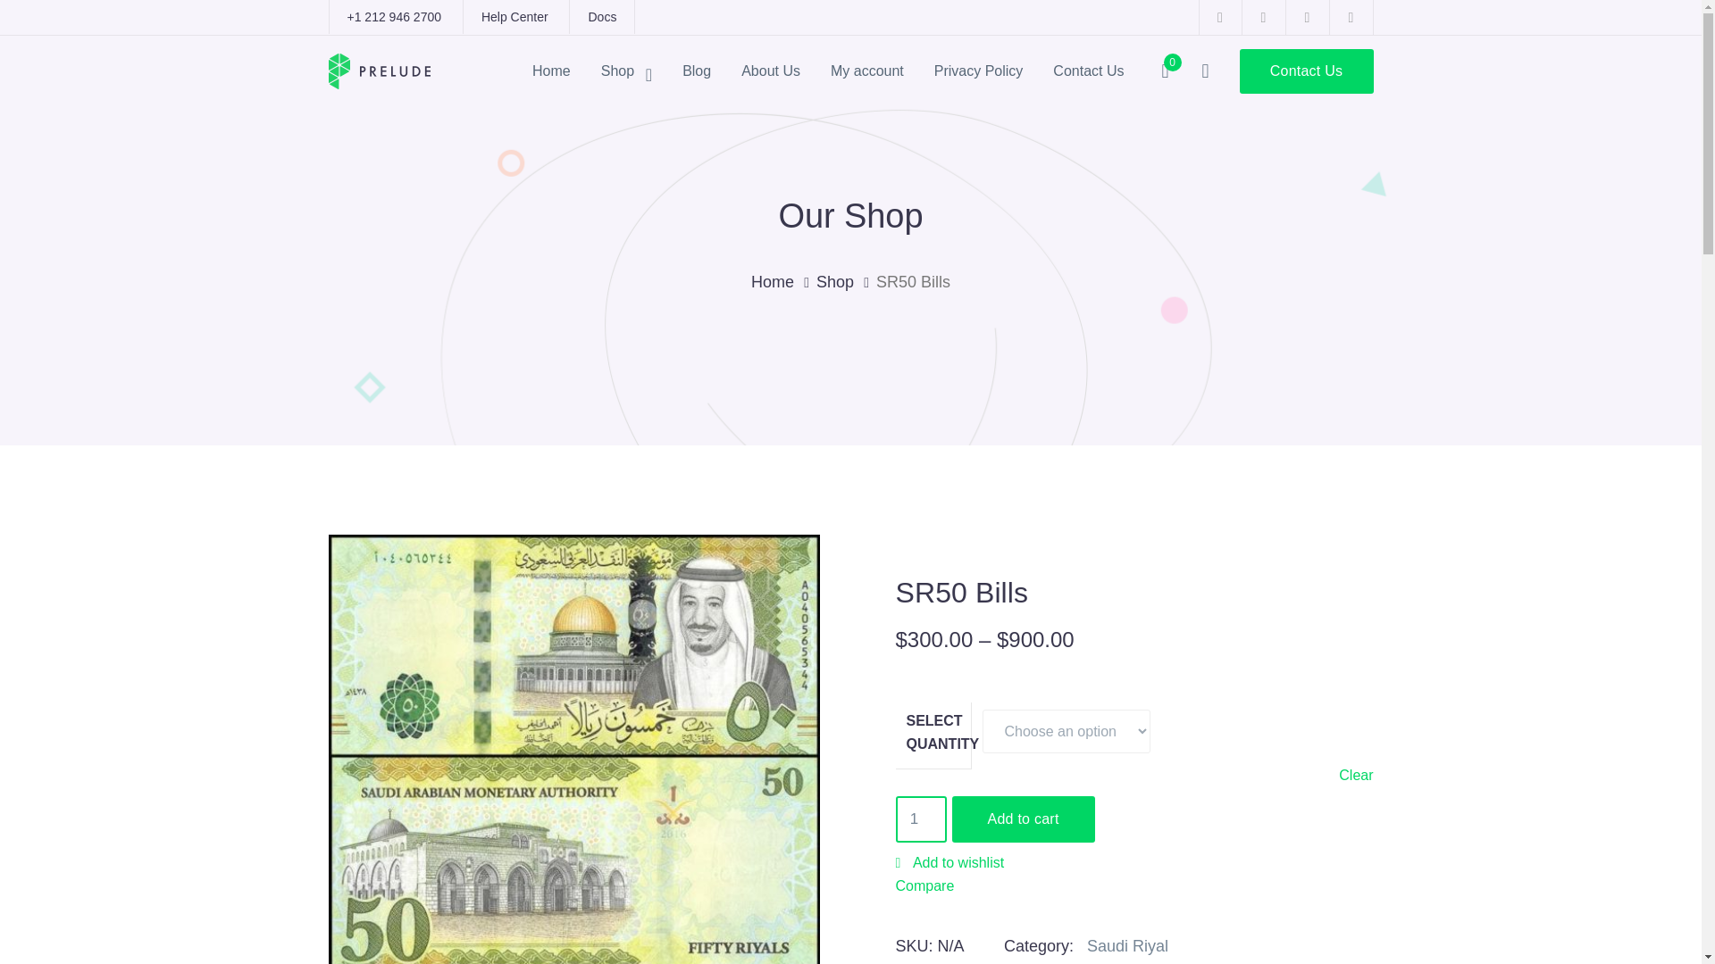  Describe the element at coordinates (602, 16) in the screenshot. I see `Docs` at that location.